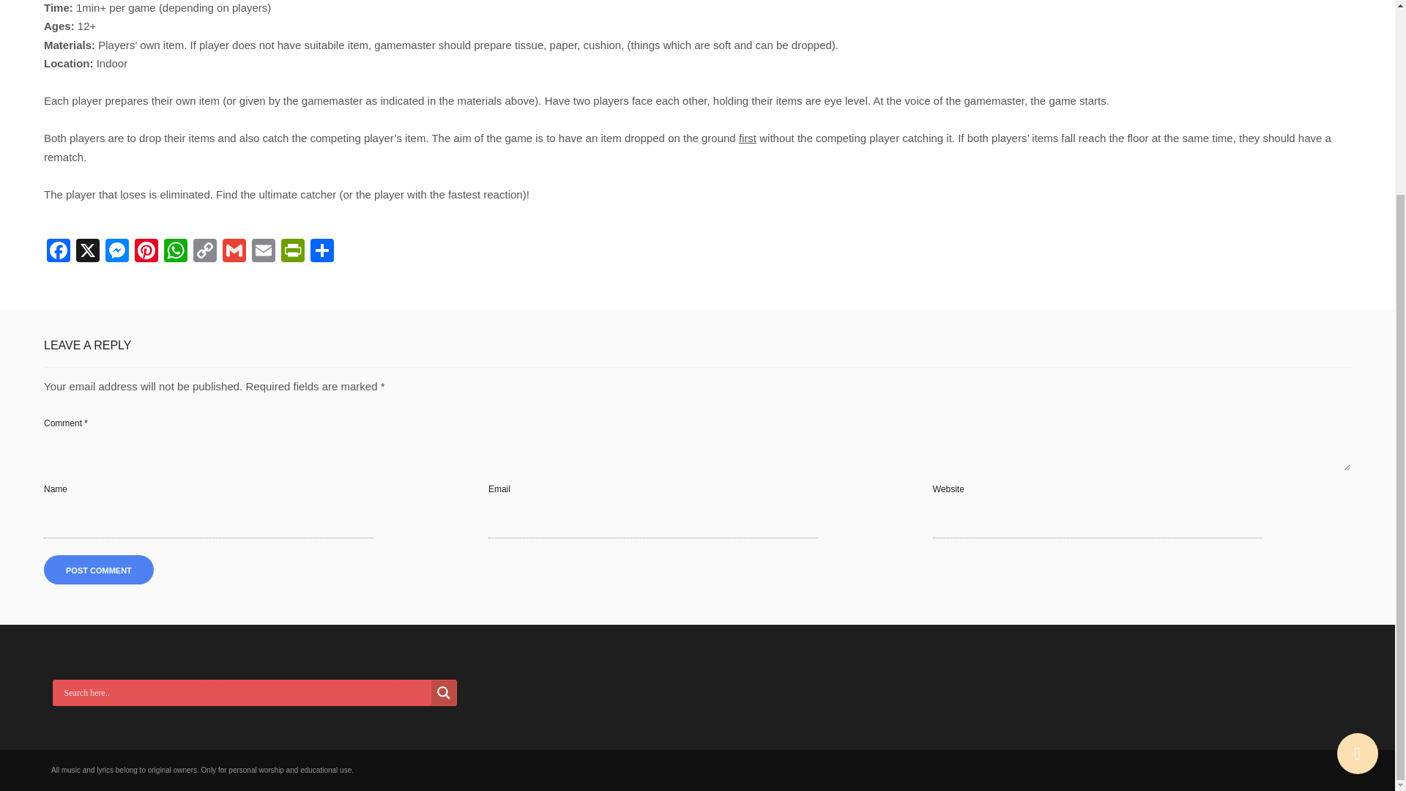  I want to click on Facebook, so click(58, 252).